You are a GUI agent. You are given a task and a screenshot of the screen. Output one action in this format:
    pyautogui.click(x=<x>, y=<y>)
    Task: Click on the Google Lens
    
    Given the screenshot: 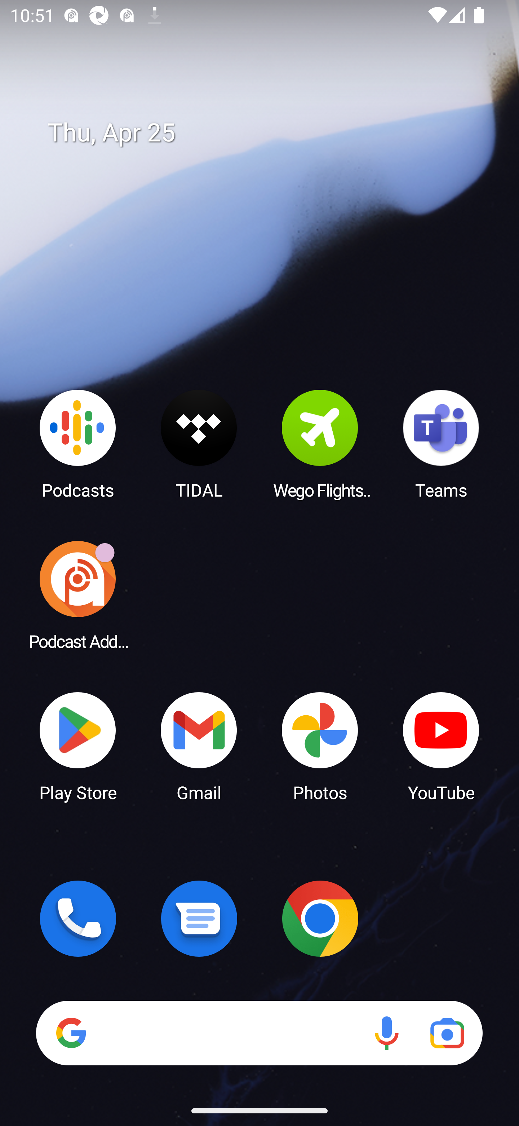 What is the action you would take?
    pyautogui.click(x=447, y=1033)
    